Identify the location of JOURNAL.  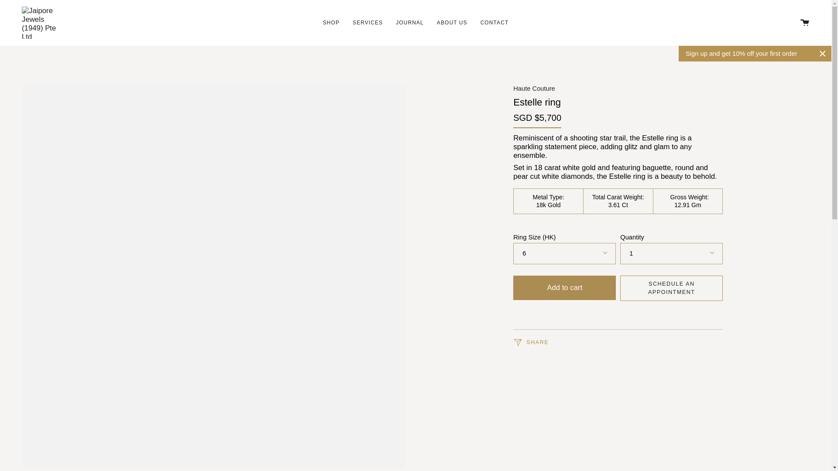
(410, 23).